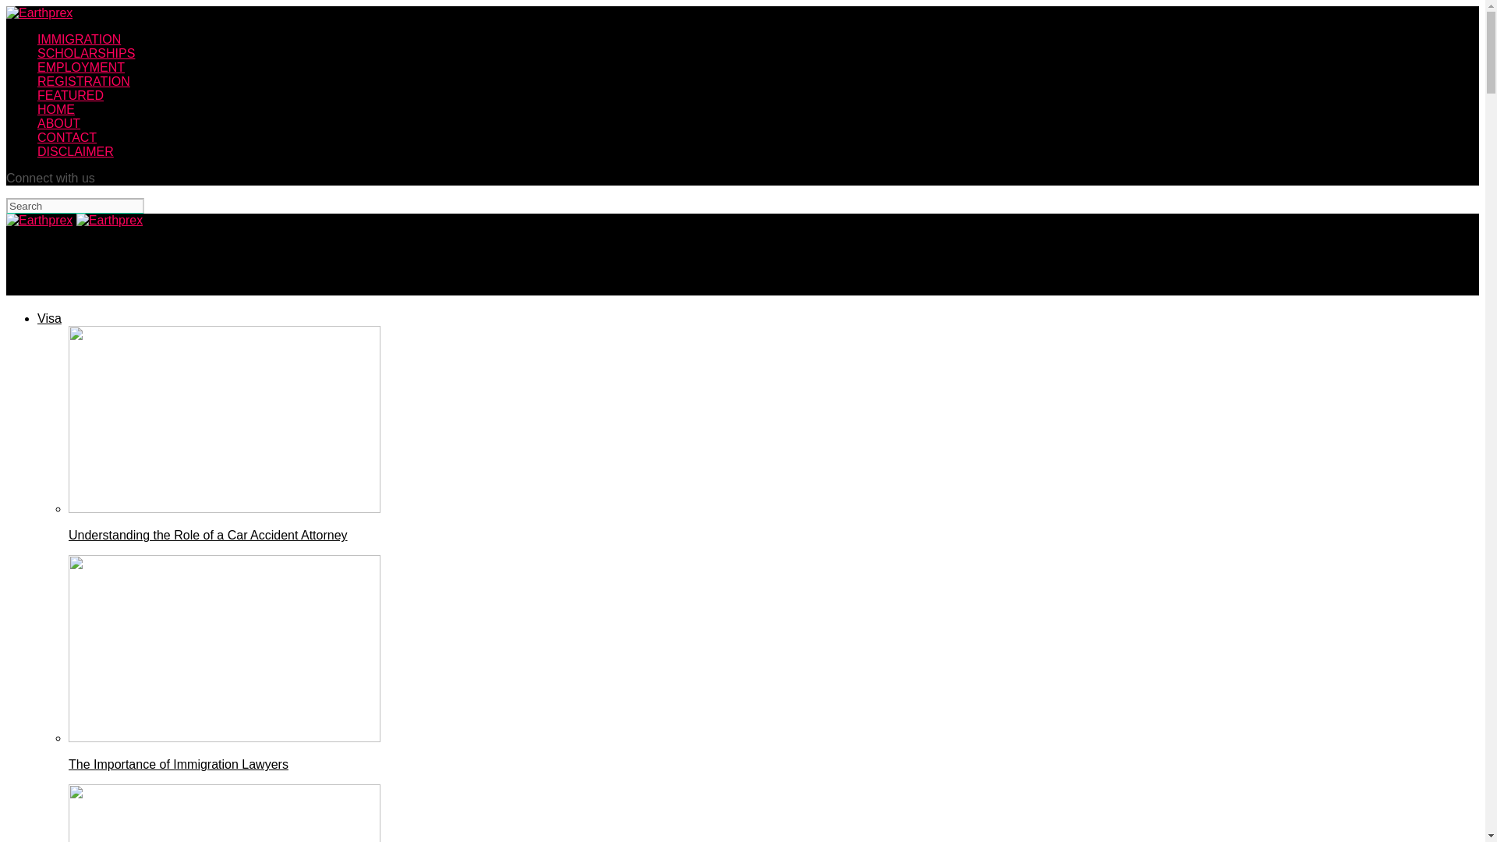 Image resolution: width=1497 pixels, height=842 pixels. What do you see at coordinates (84, 81) in the screenshot?
I see `REGISTRATION` at bounding box center [84, 81].